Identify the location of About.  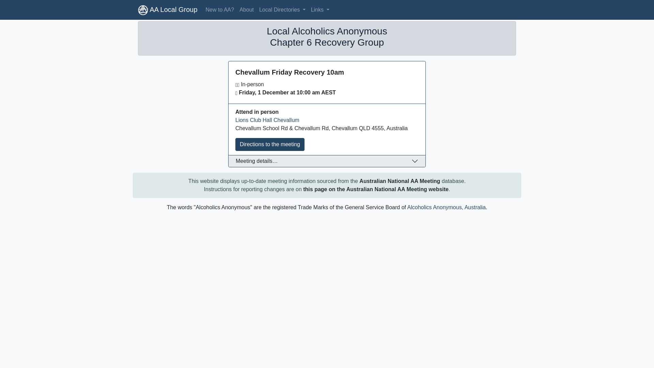
(247, 10).